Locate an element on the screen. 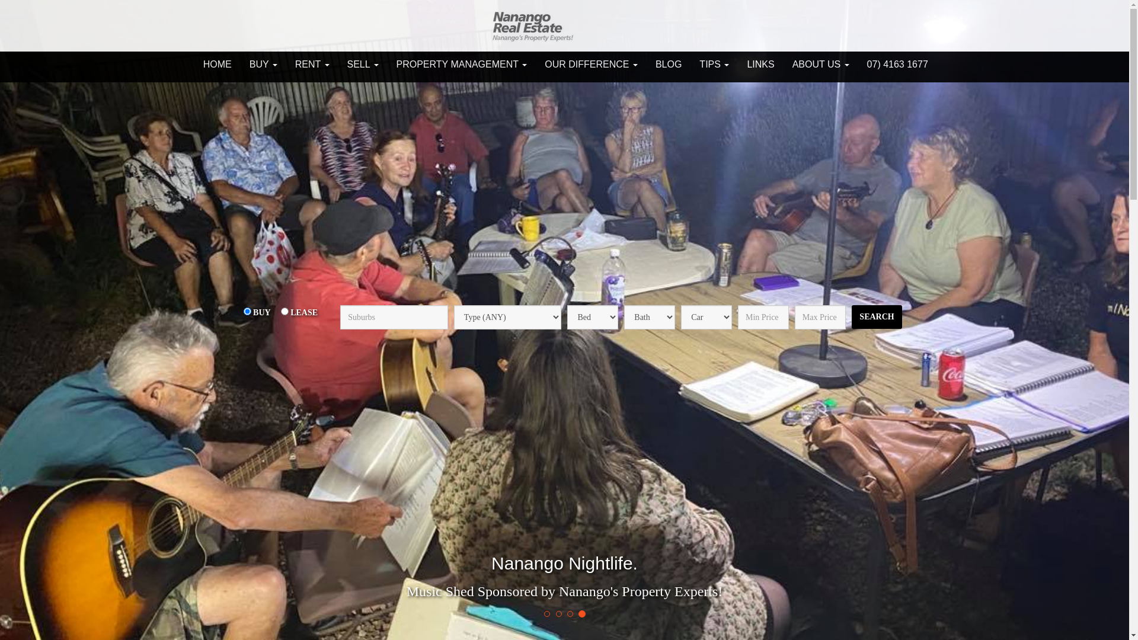 The width and height of the screenshot is (1138, 640). SELL is located at coordinates (363, 65).